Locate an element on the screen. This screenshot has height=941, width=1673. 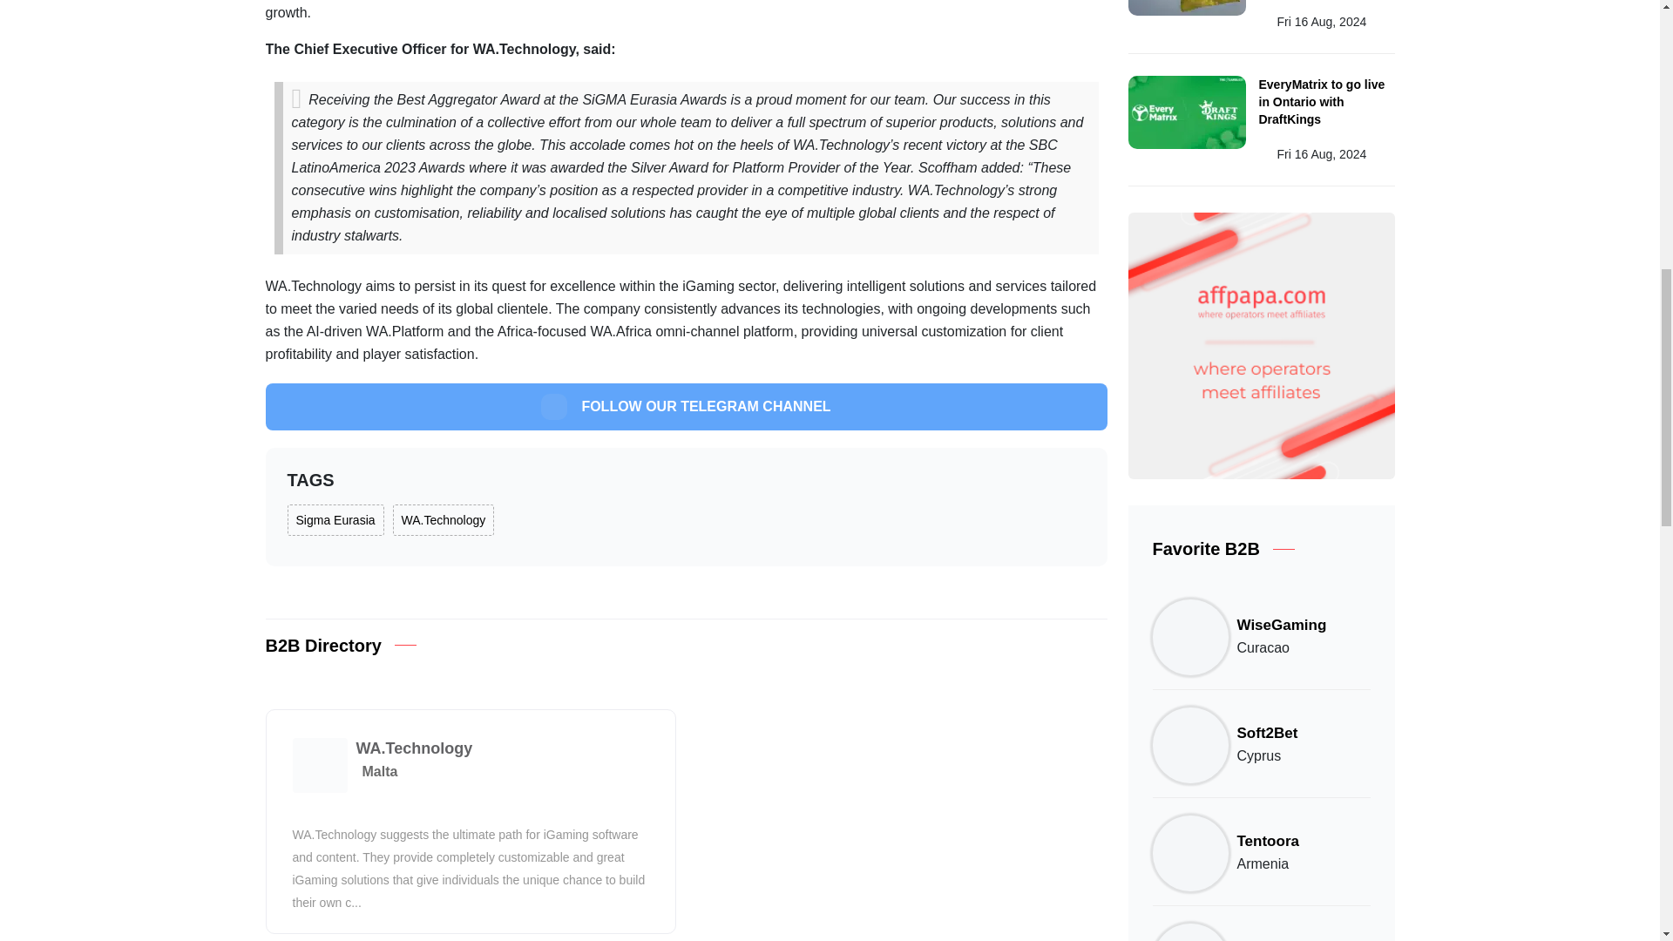
Sigma Eurasia is located at coordinates (336, 519).